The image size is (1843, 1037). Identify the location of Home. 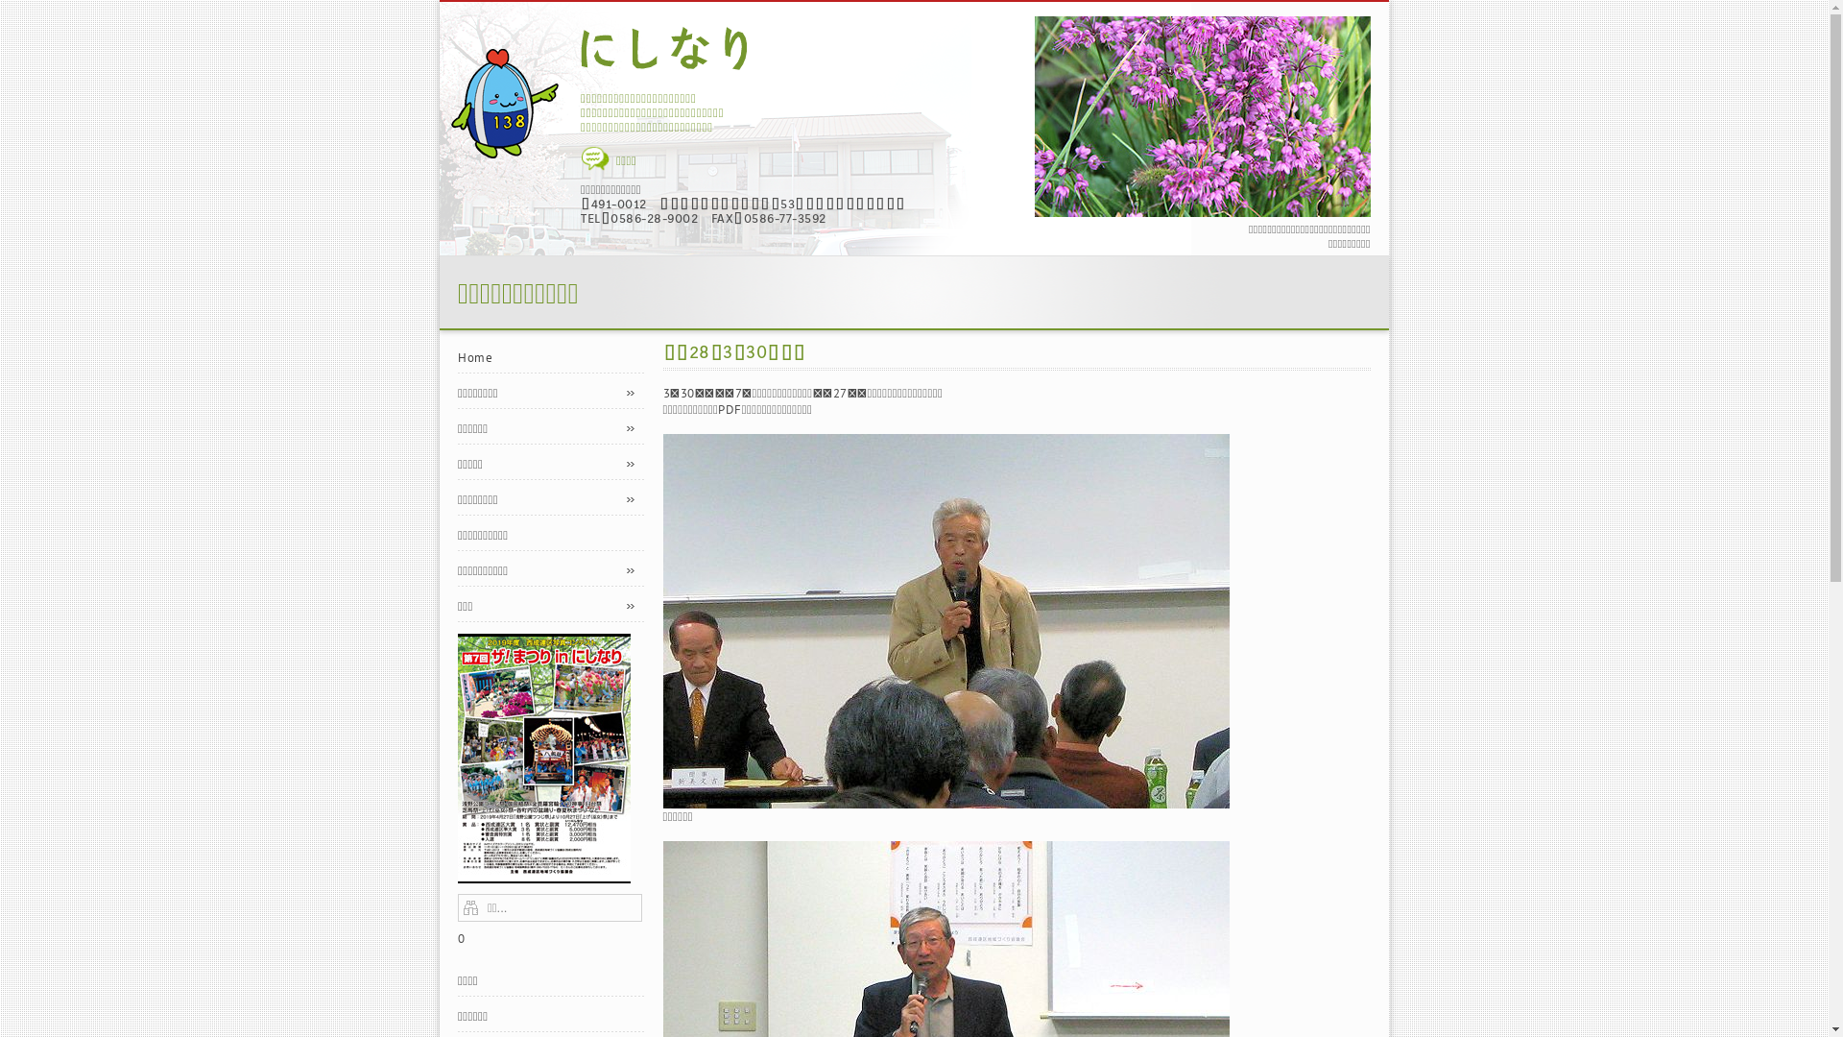
(551, 357).